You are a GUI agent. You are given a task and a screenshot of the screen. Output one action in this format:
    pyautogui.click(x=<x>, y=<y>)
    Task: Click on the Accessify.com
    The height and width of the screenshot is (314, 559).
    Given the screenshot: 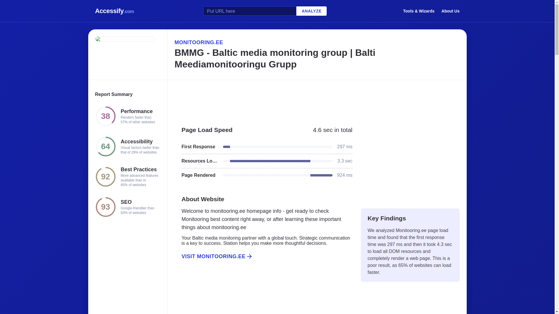 What is the action you would take?
    pyautogui.click(x=114, y=11)
    